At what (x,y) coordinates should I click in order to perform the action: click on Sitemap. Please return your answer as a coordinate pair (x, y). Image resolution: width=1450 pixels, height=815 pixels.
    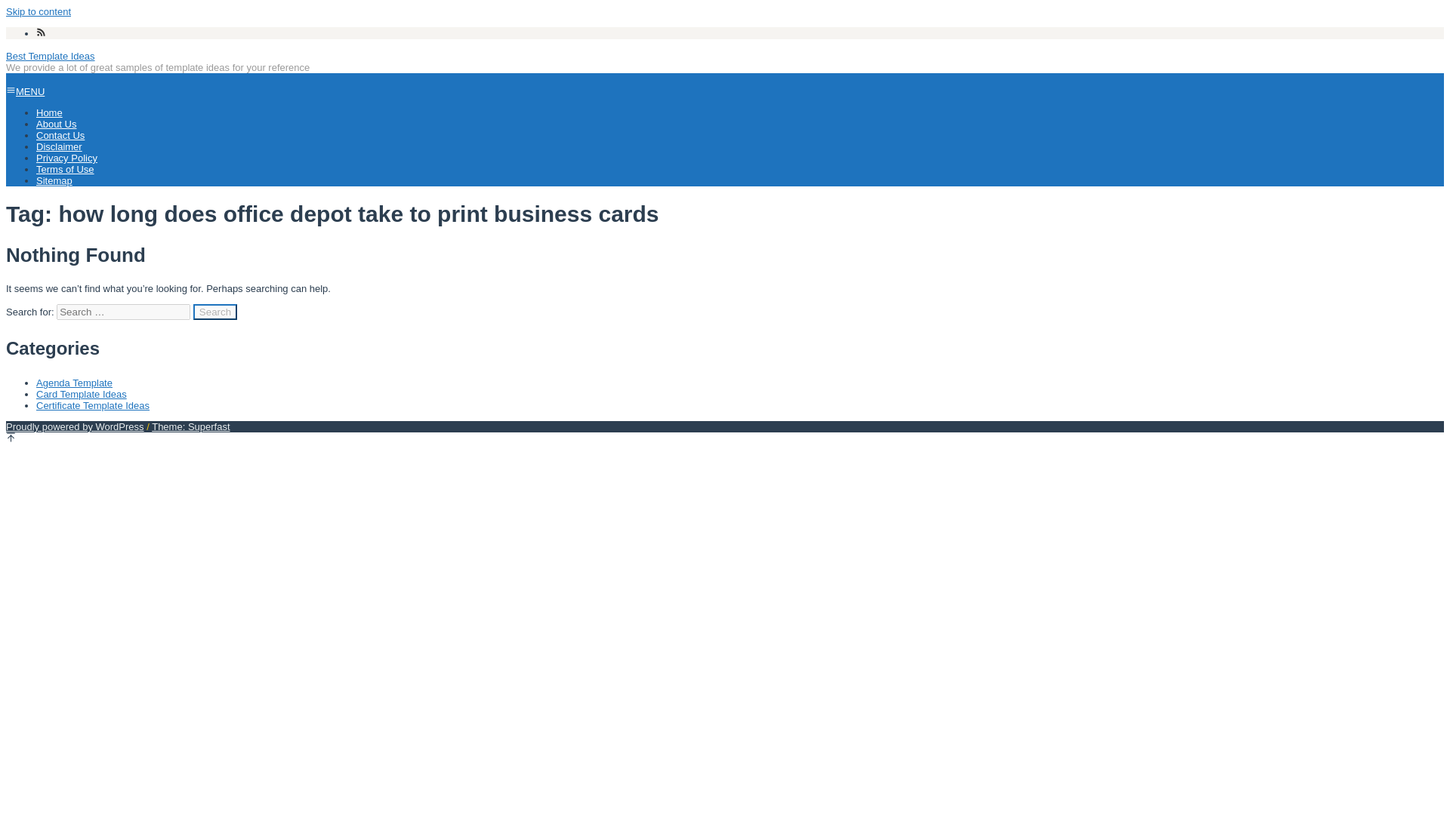
    Looking at the image, I should click on (54, 181).